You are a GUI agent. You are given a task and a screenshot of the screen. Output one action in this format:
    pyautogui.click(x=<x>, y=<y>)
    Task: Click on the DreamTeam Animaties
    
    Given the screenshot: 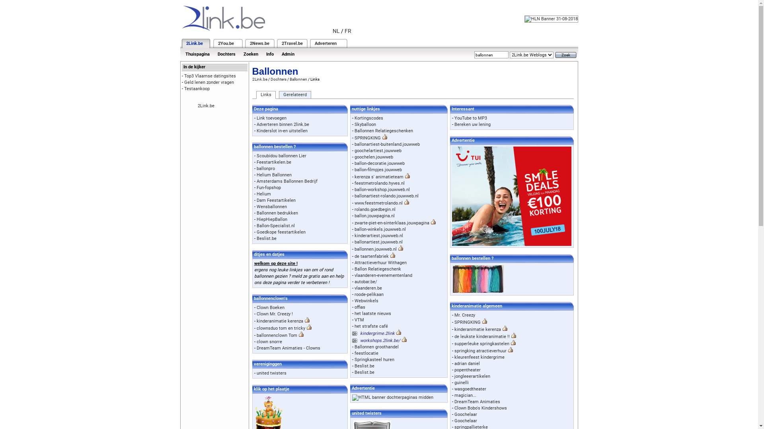 What is the action you would take?
    pyautogui.click(x=477, y=402)
    